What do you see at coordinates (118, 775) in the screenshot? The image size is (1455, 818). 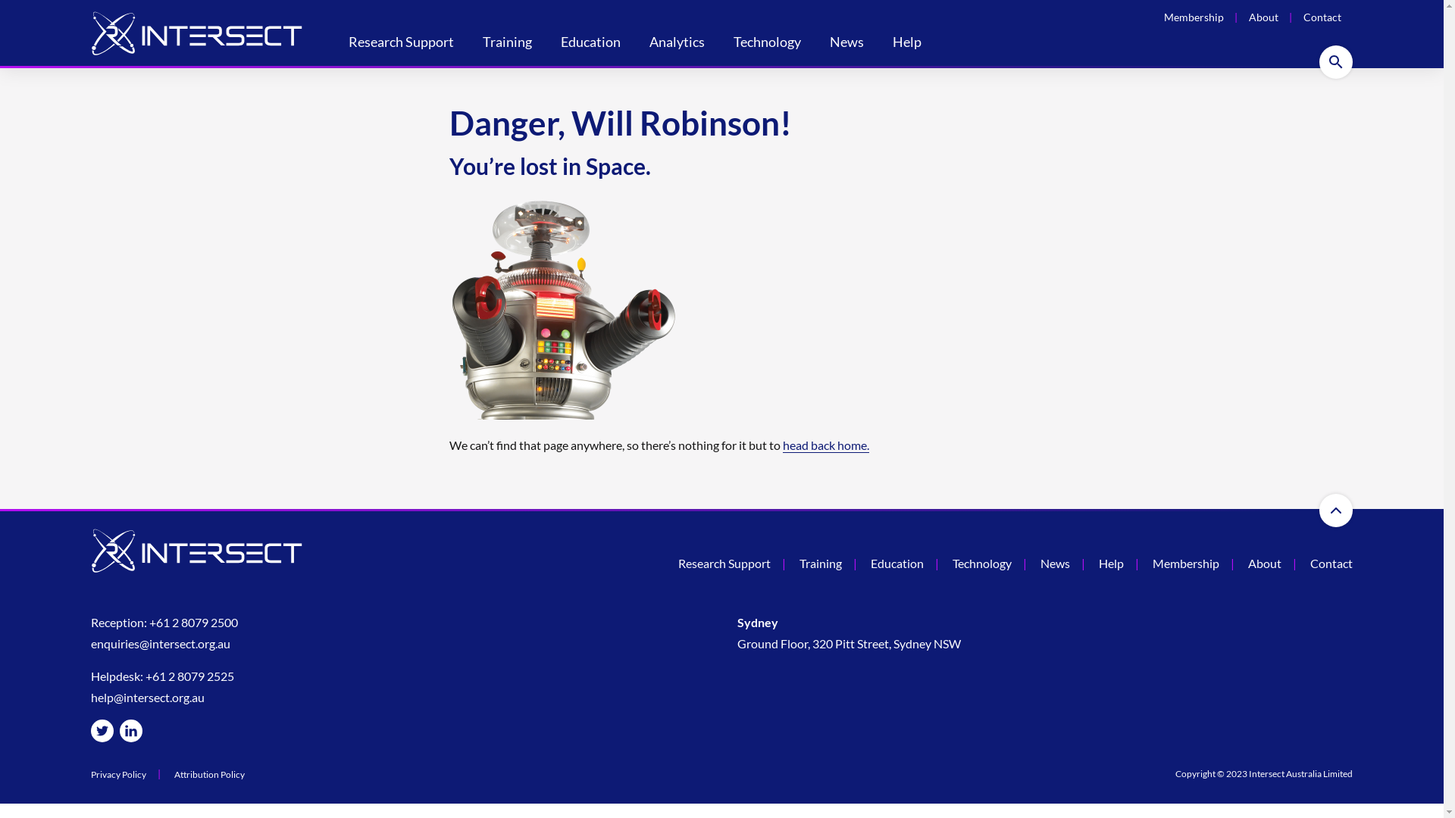 I see `Privacy Policy` at bounding box center [118, 775].